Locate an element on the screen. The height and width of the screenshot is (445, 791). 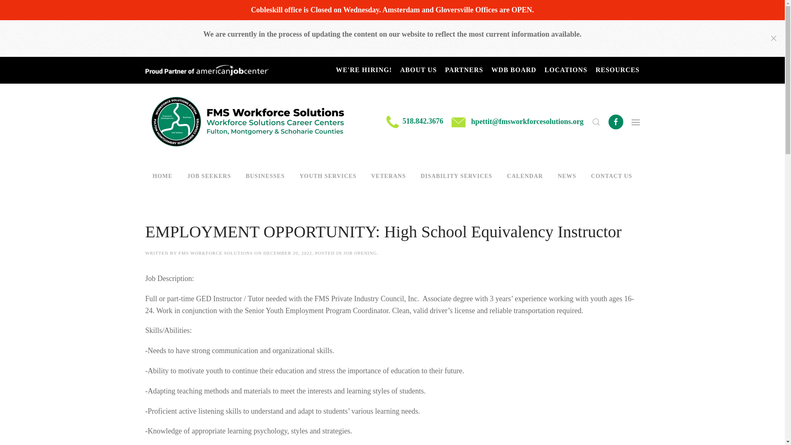
518.842.3676 is located at coordinates (423, 121).